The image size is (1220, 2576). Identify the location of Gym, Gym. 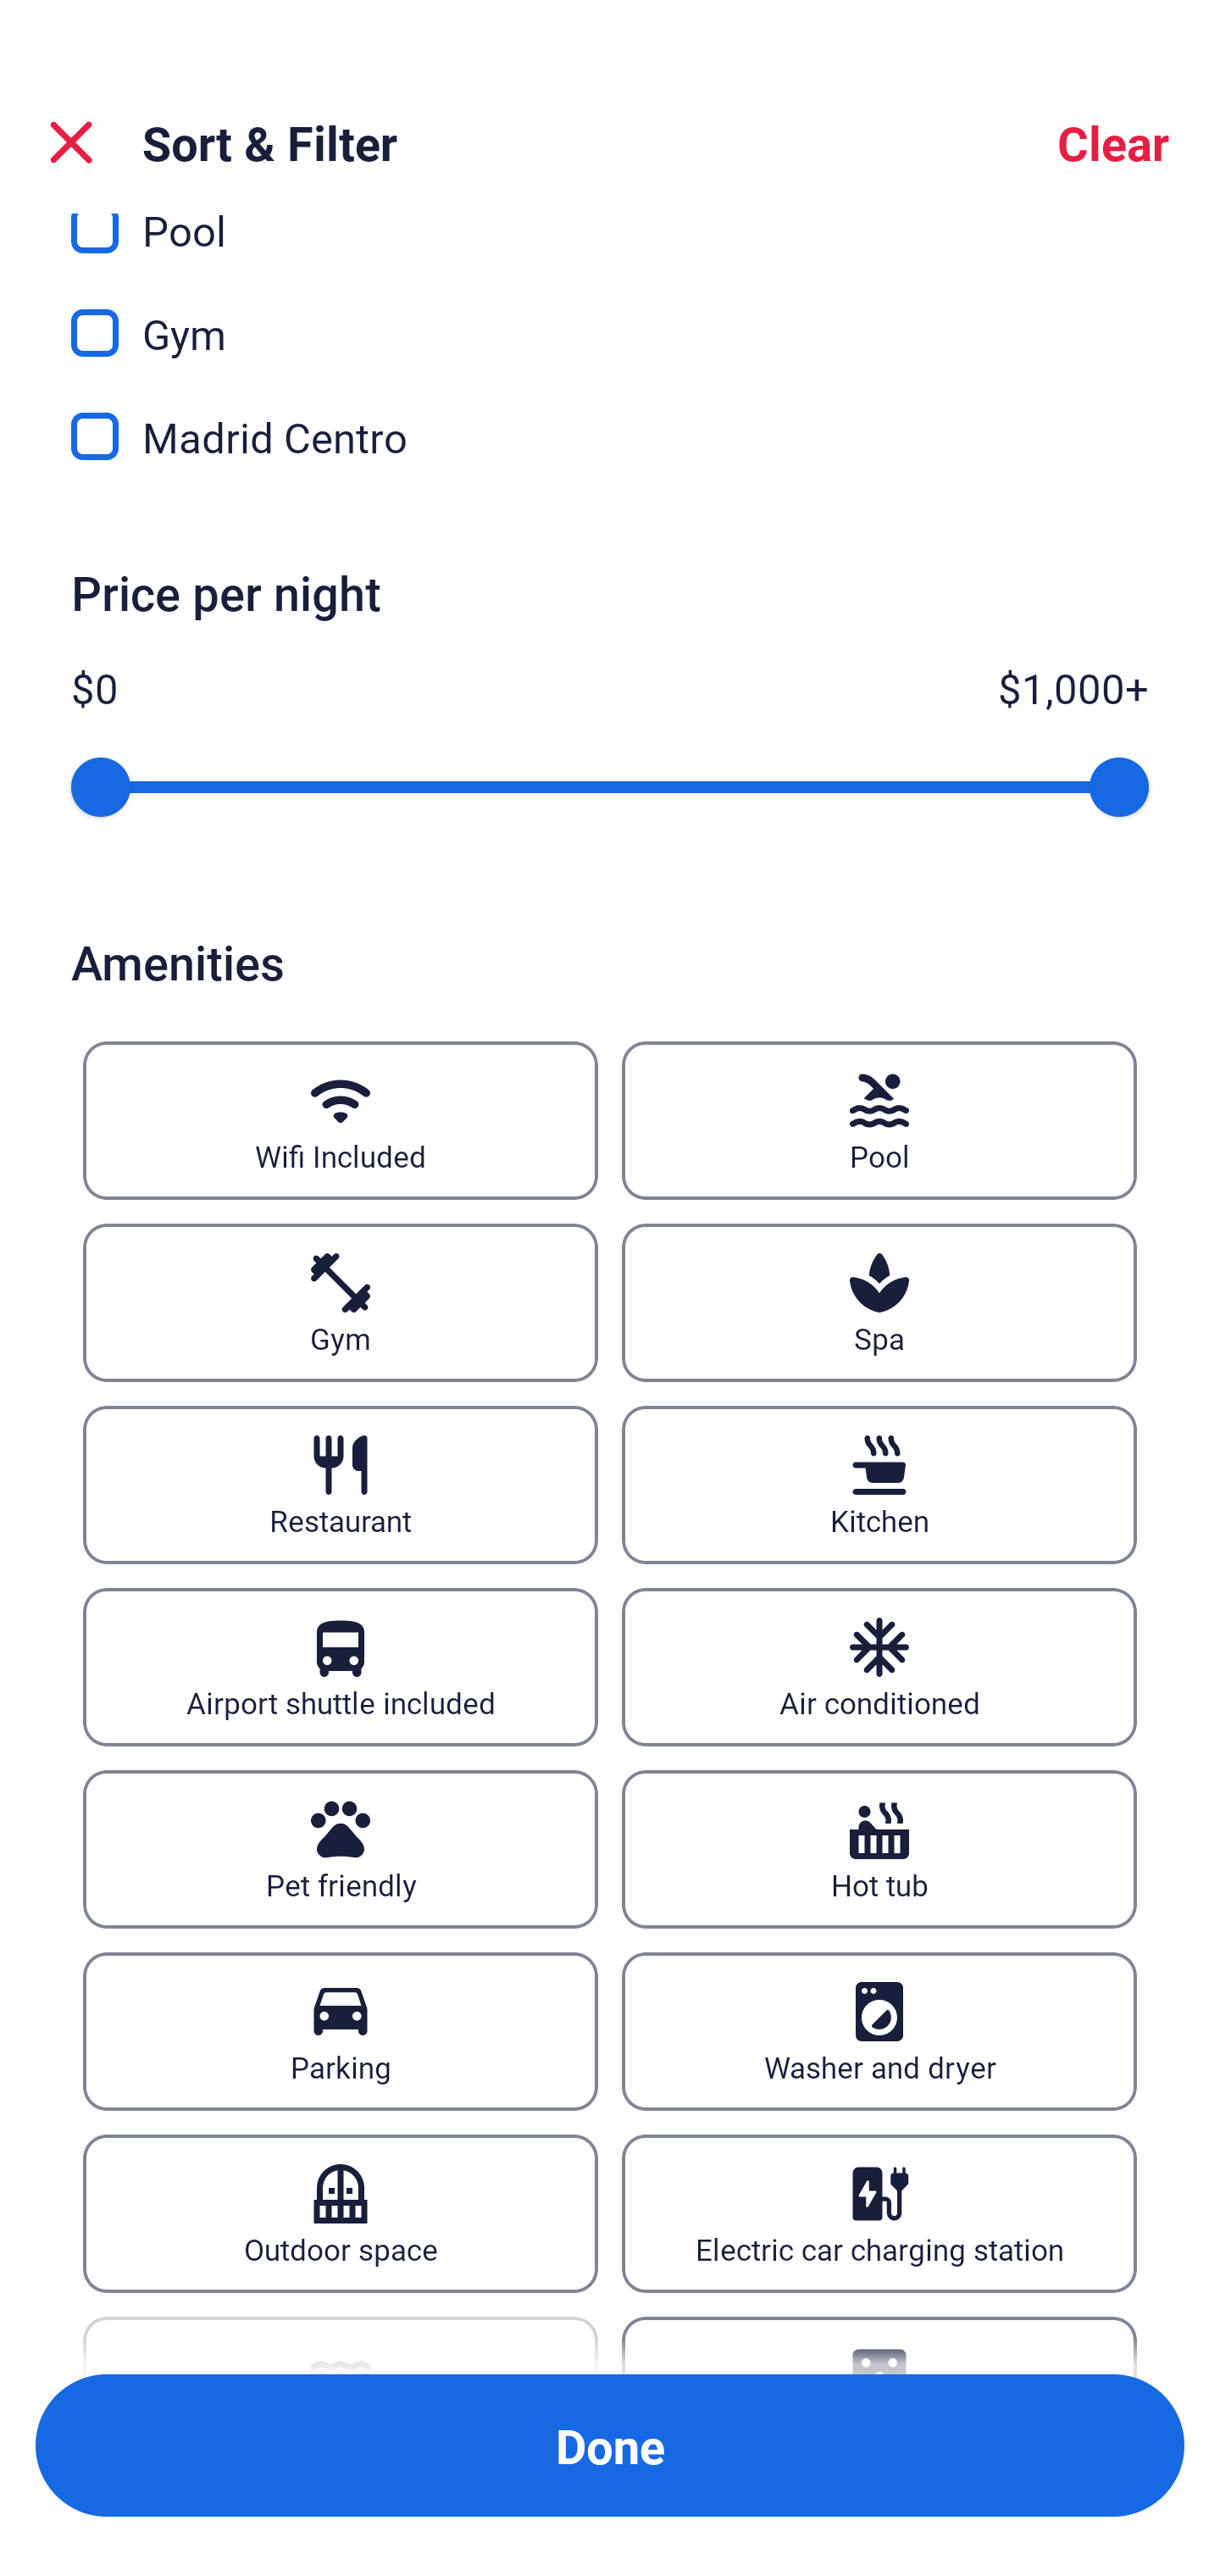
(610, 314).